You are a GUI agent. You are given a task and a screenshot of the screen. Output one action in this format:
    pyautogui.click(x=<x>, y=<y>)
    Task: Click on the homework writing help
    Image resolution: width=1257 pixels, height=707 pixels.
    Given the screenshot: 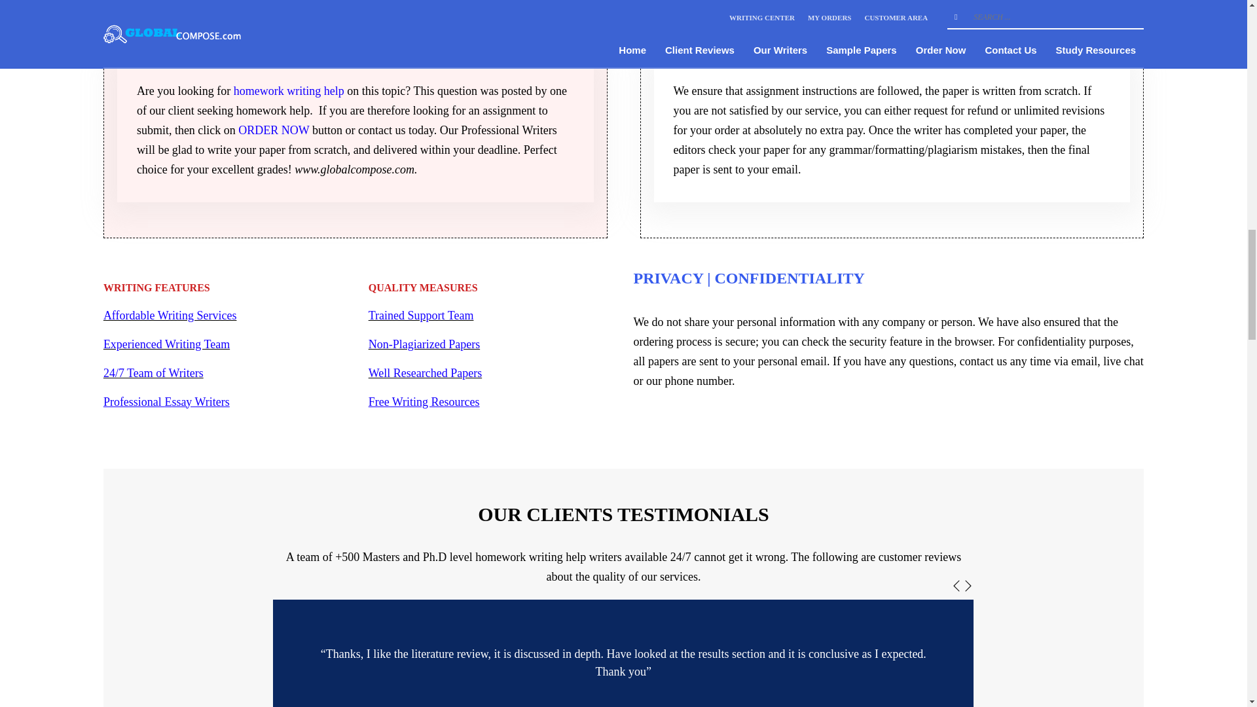 What is the action you would take?
    pyautogui.click(x=289, y=90)
    